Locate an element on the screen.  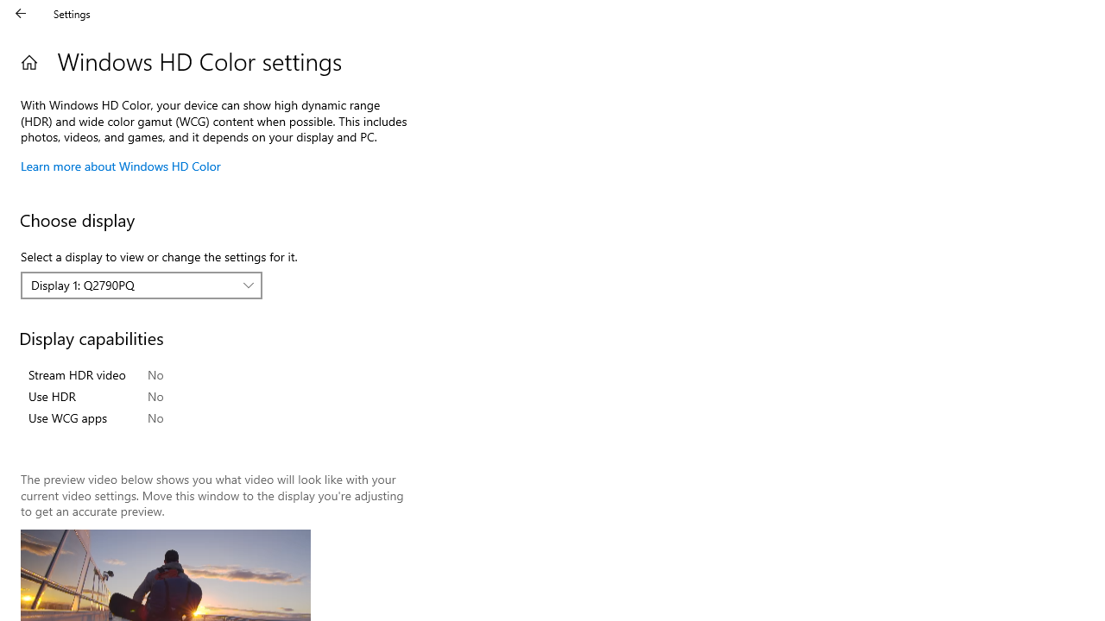
Display 1: Q2790PQ is located at coordinates (132, 285).